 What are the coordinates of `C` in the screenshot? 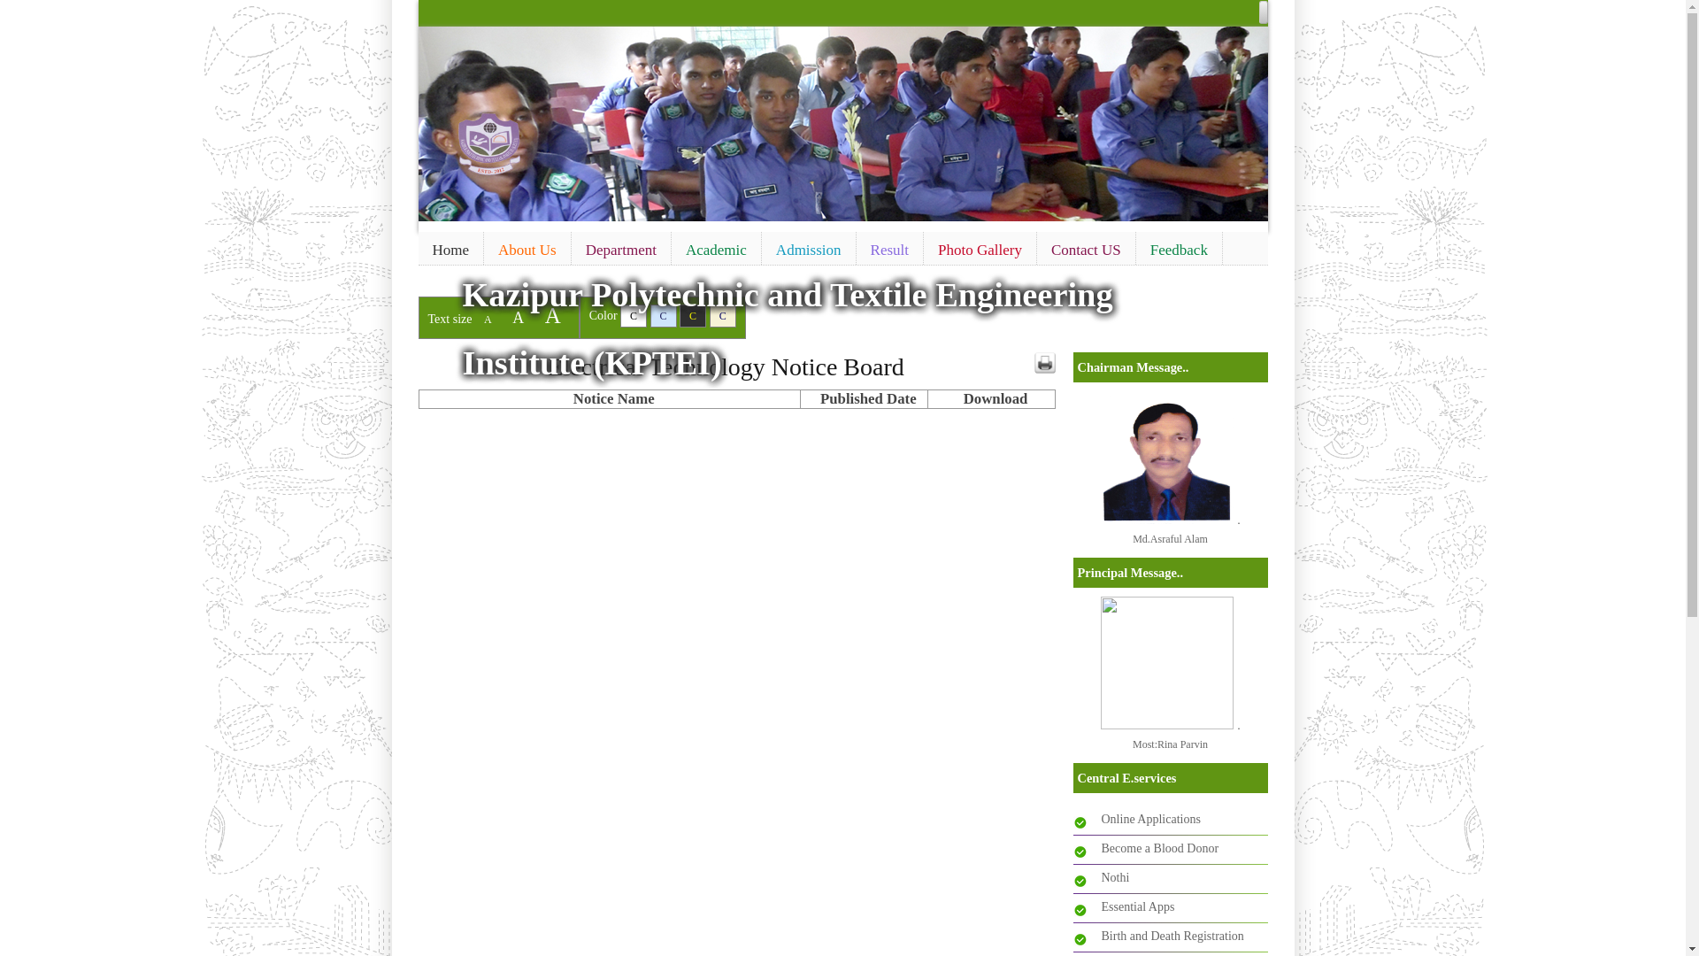 It's located at (693, 316).